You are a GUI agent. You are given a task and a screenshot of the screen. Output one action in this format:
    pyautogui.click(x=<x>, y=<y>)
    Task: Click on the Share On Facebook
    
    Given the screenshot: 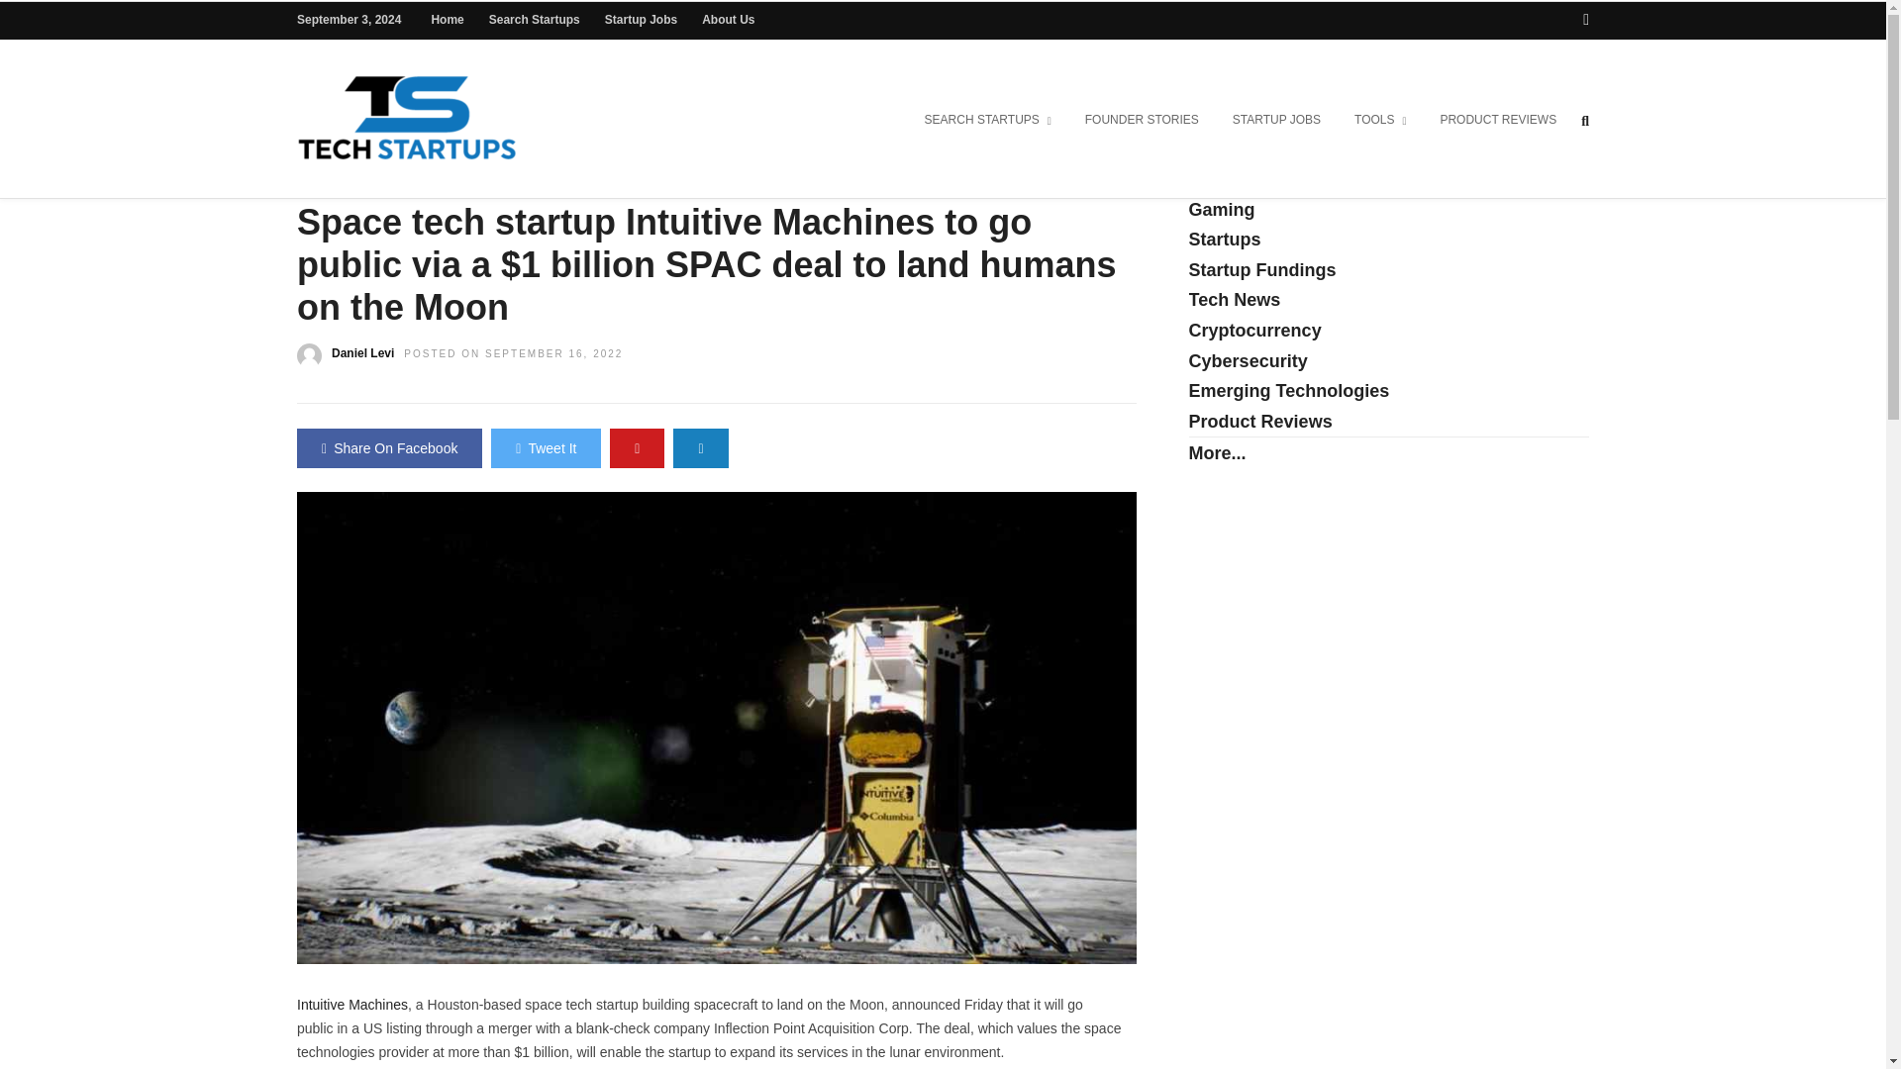 What is the action you would take?
    pyautogui.click(x=389, y=448)
    